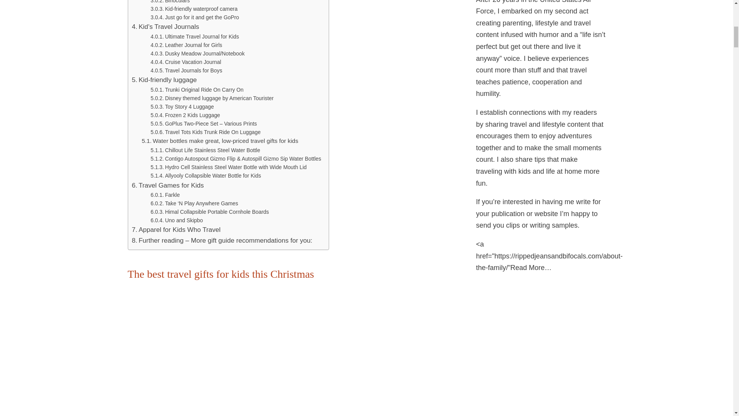  What do you see at coordinates (195, 17) in the screenshot?
I see `Just go for it and get the GoPro` at bounding box center [195, 17].